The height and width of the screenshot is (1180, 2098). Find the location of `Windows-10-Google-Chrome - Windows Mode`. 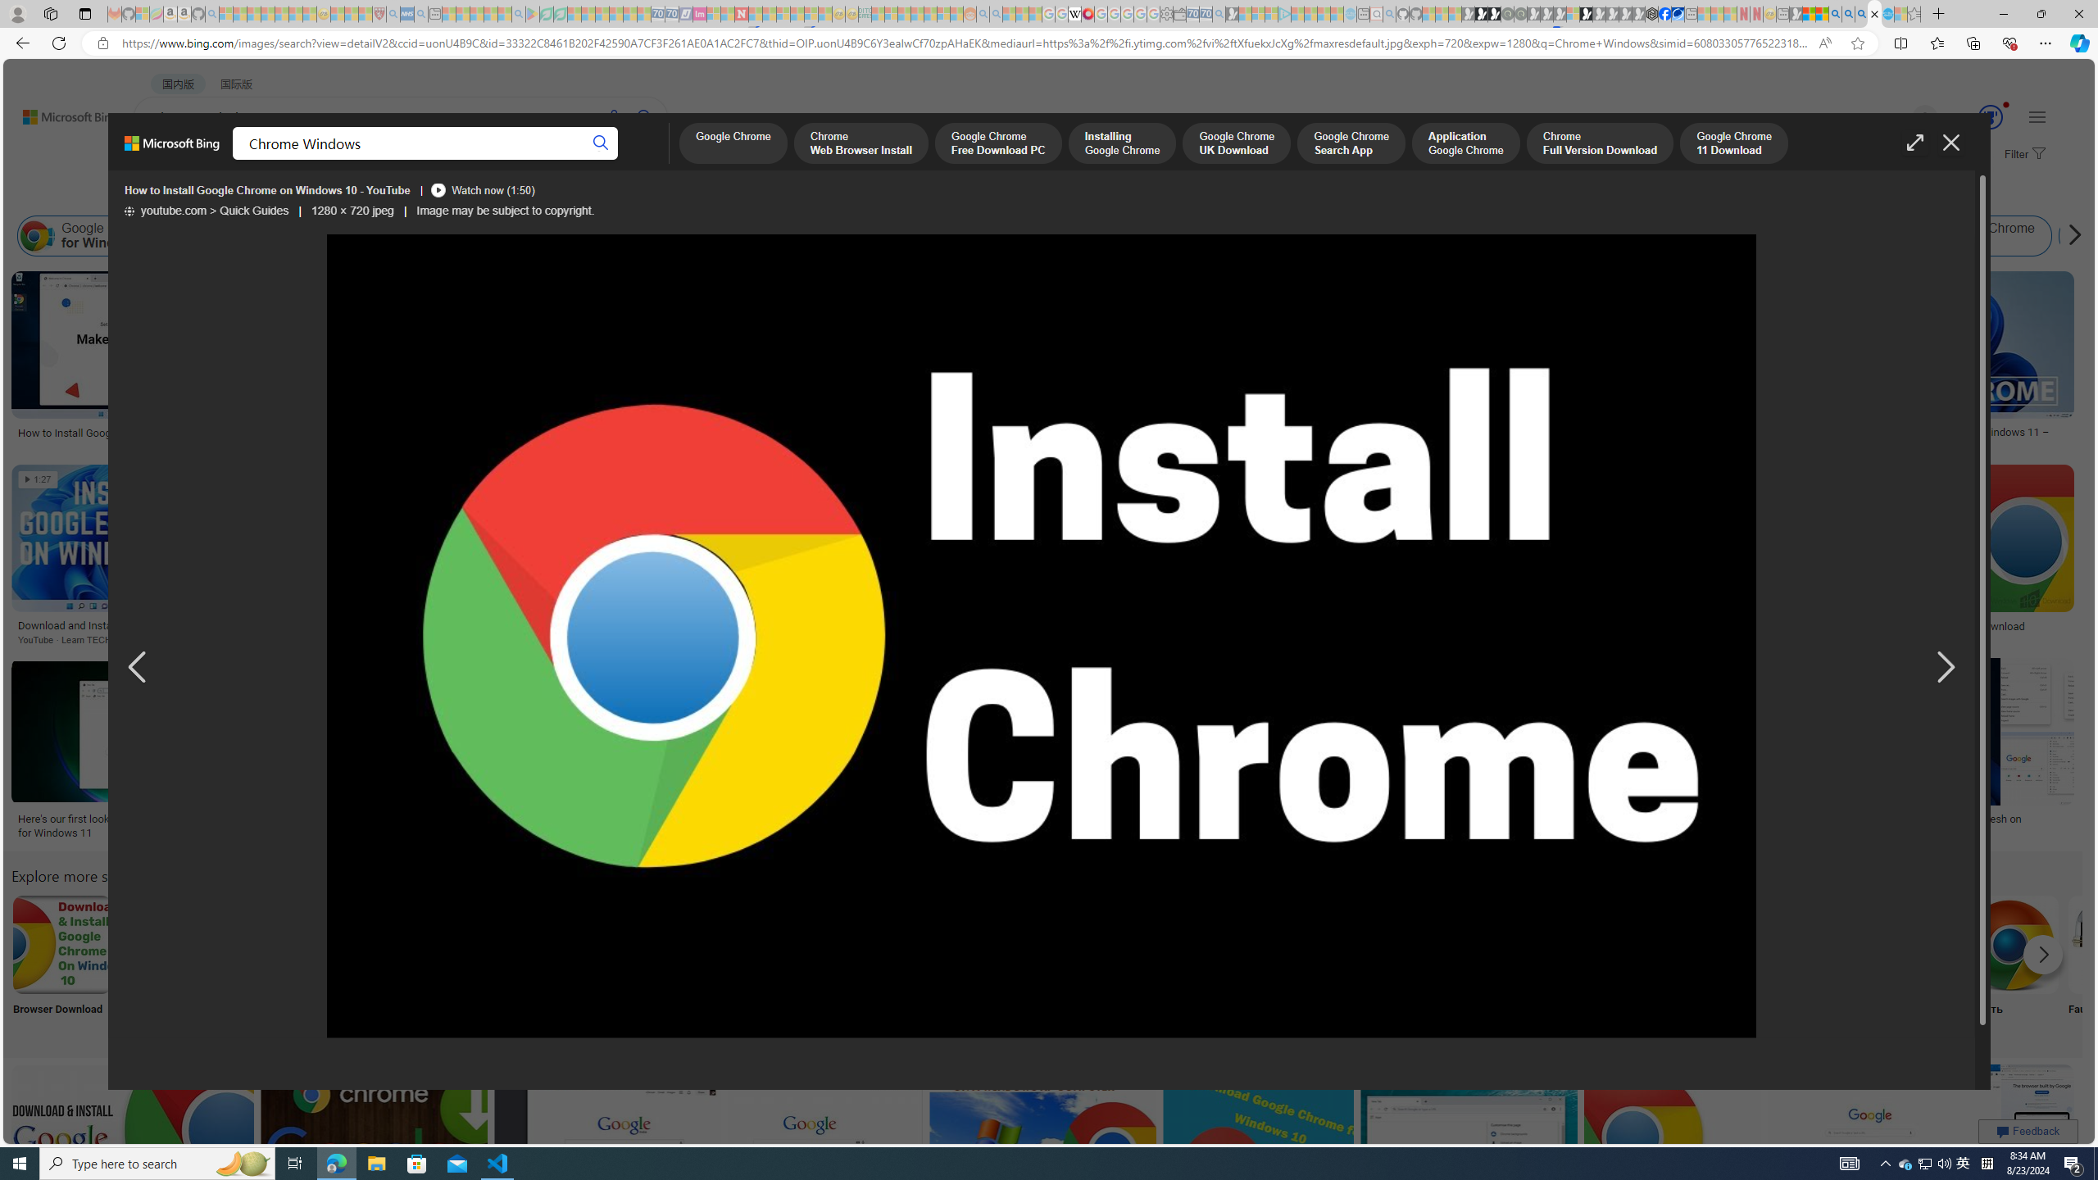

Windows-10-Google-Chrome - Windows Mode is located at coordinates (905, 819).